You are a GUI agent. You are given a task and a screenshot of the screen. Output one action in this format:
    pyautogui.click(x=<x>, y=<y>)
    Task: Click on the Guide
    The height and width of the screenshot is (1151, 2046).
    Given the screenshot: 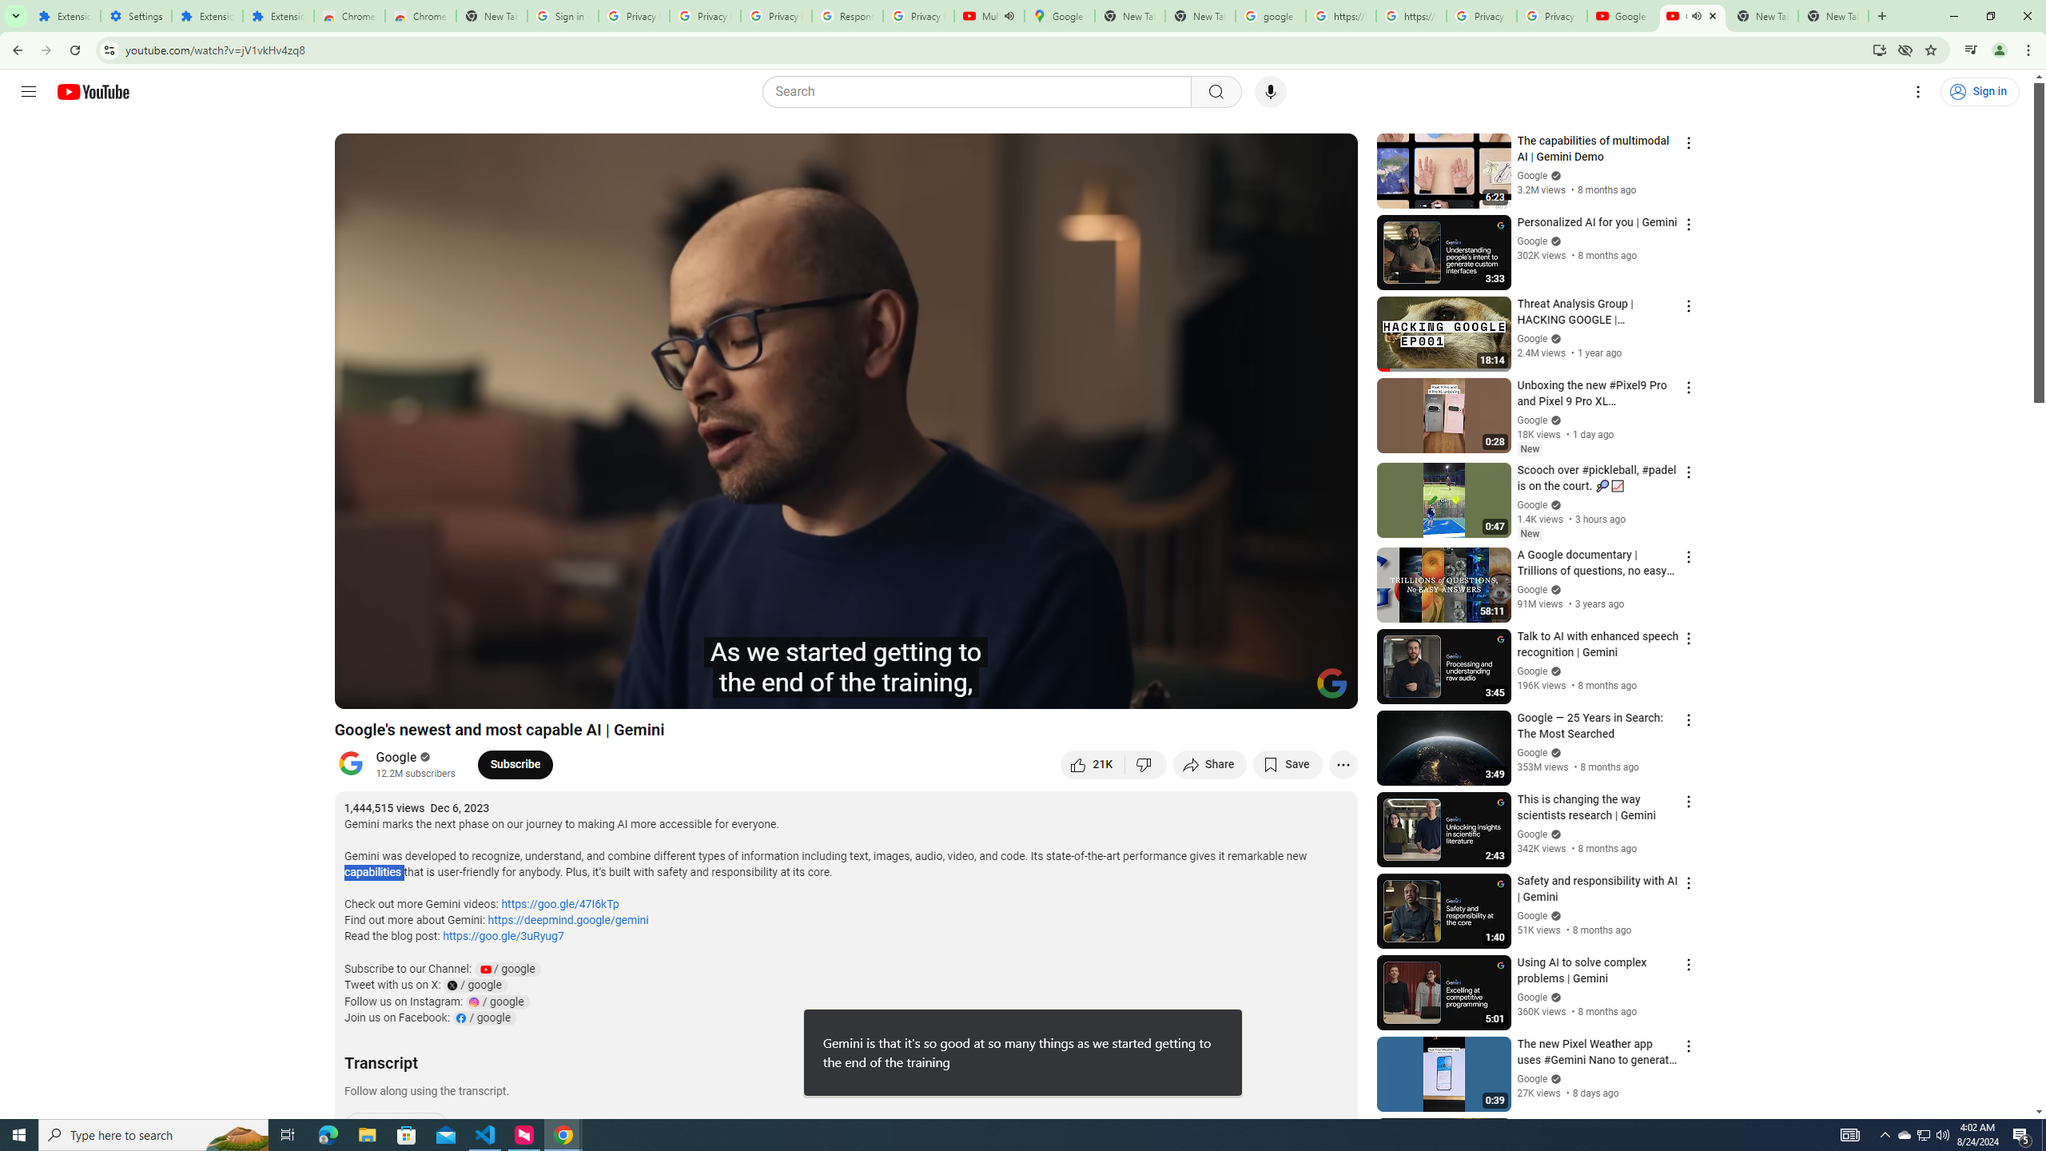 What is the action you would take?
    pyautogui.click(x=29, y=92)
    